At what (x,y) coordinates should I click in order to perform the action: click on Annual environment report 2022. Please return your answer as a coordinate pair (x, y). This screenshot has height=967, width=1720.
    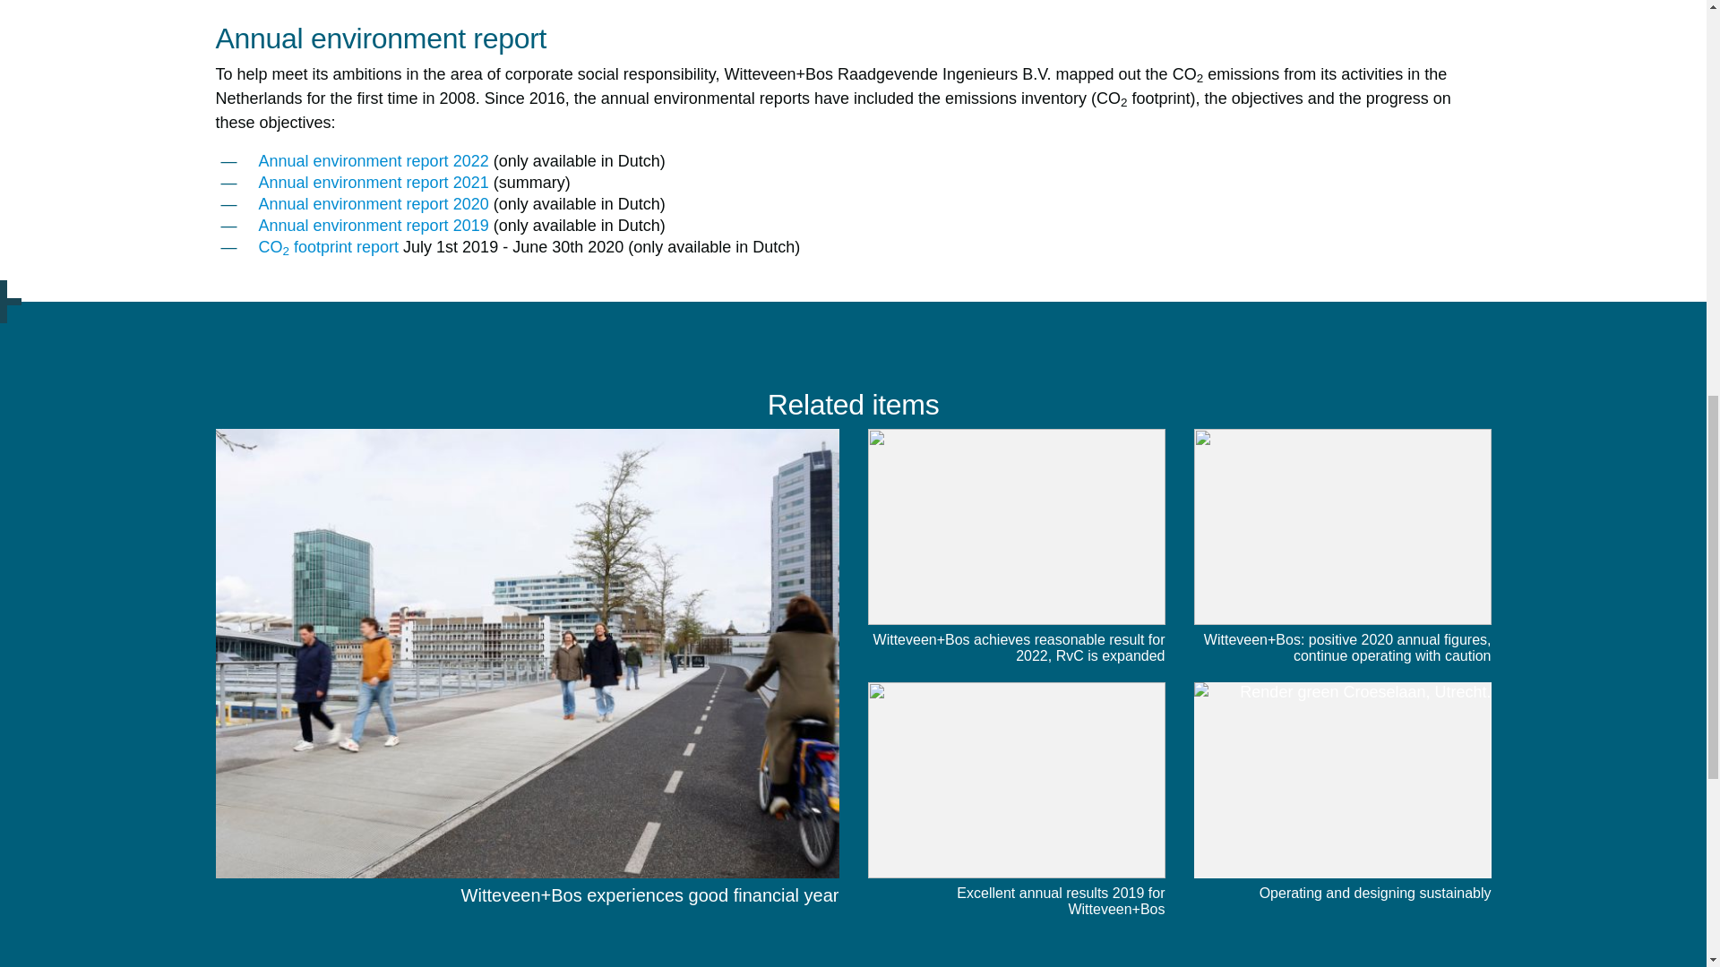
    Looking at the image, I should click on (373, 161).